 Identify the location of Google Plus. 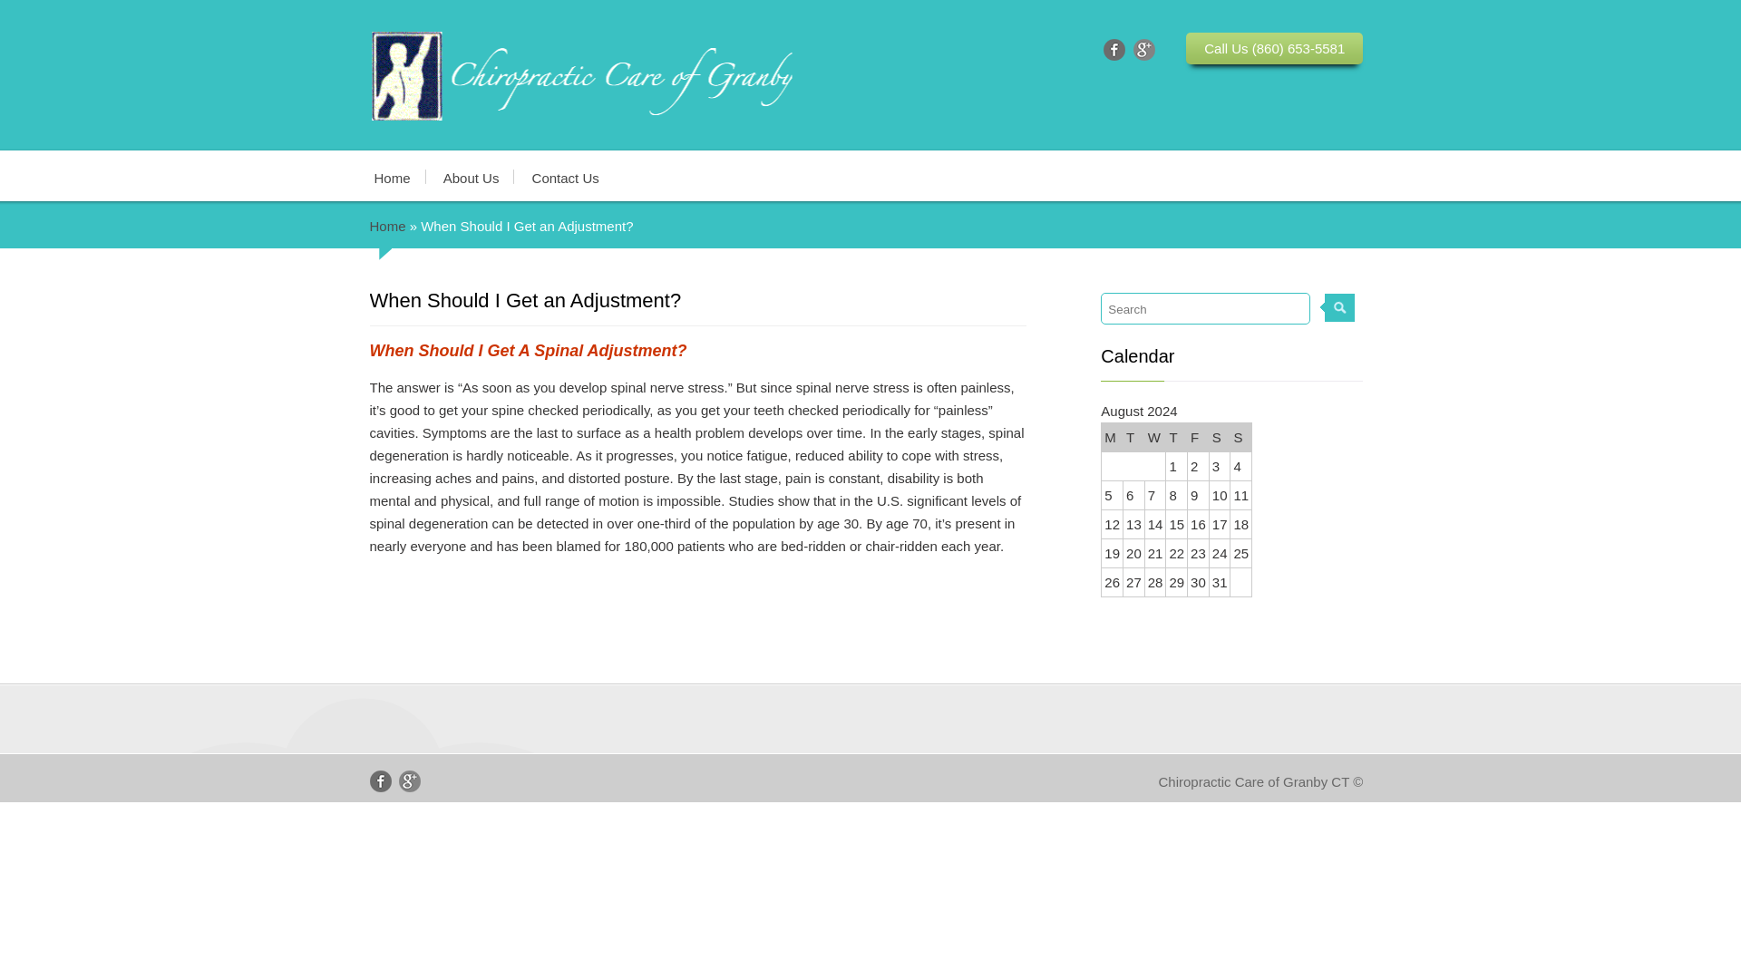
(1144, 49).